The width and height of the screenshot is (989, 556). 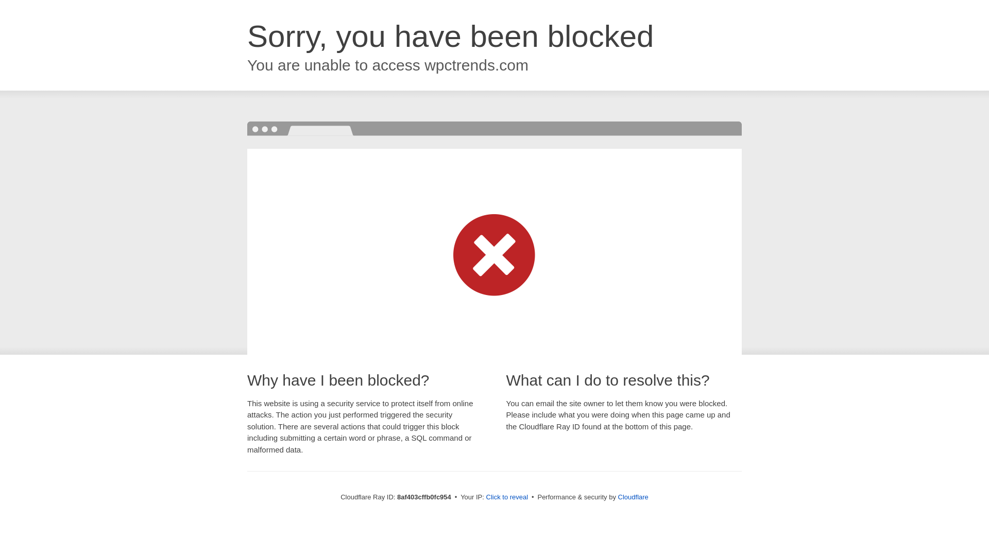 I want to click on Cloudflare, so click(x=634, y=497).